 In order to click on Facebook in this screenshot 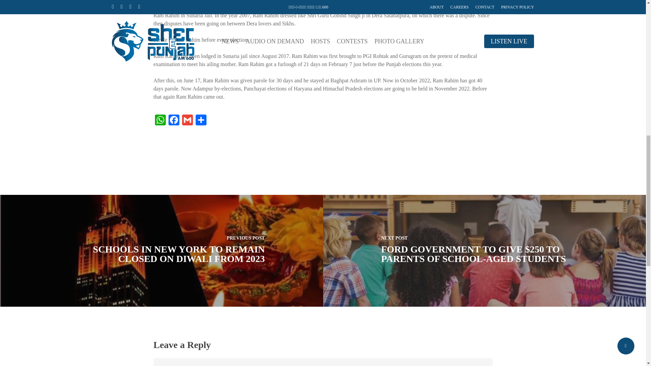, I will do `click(173, 121)`.